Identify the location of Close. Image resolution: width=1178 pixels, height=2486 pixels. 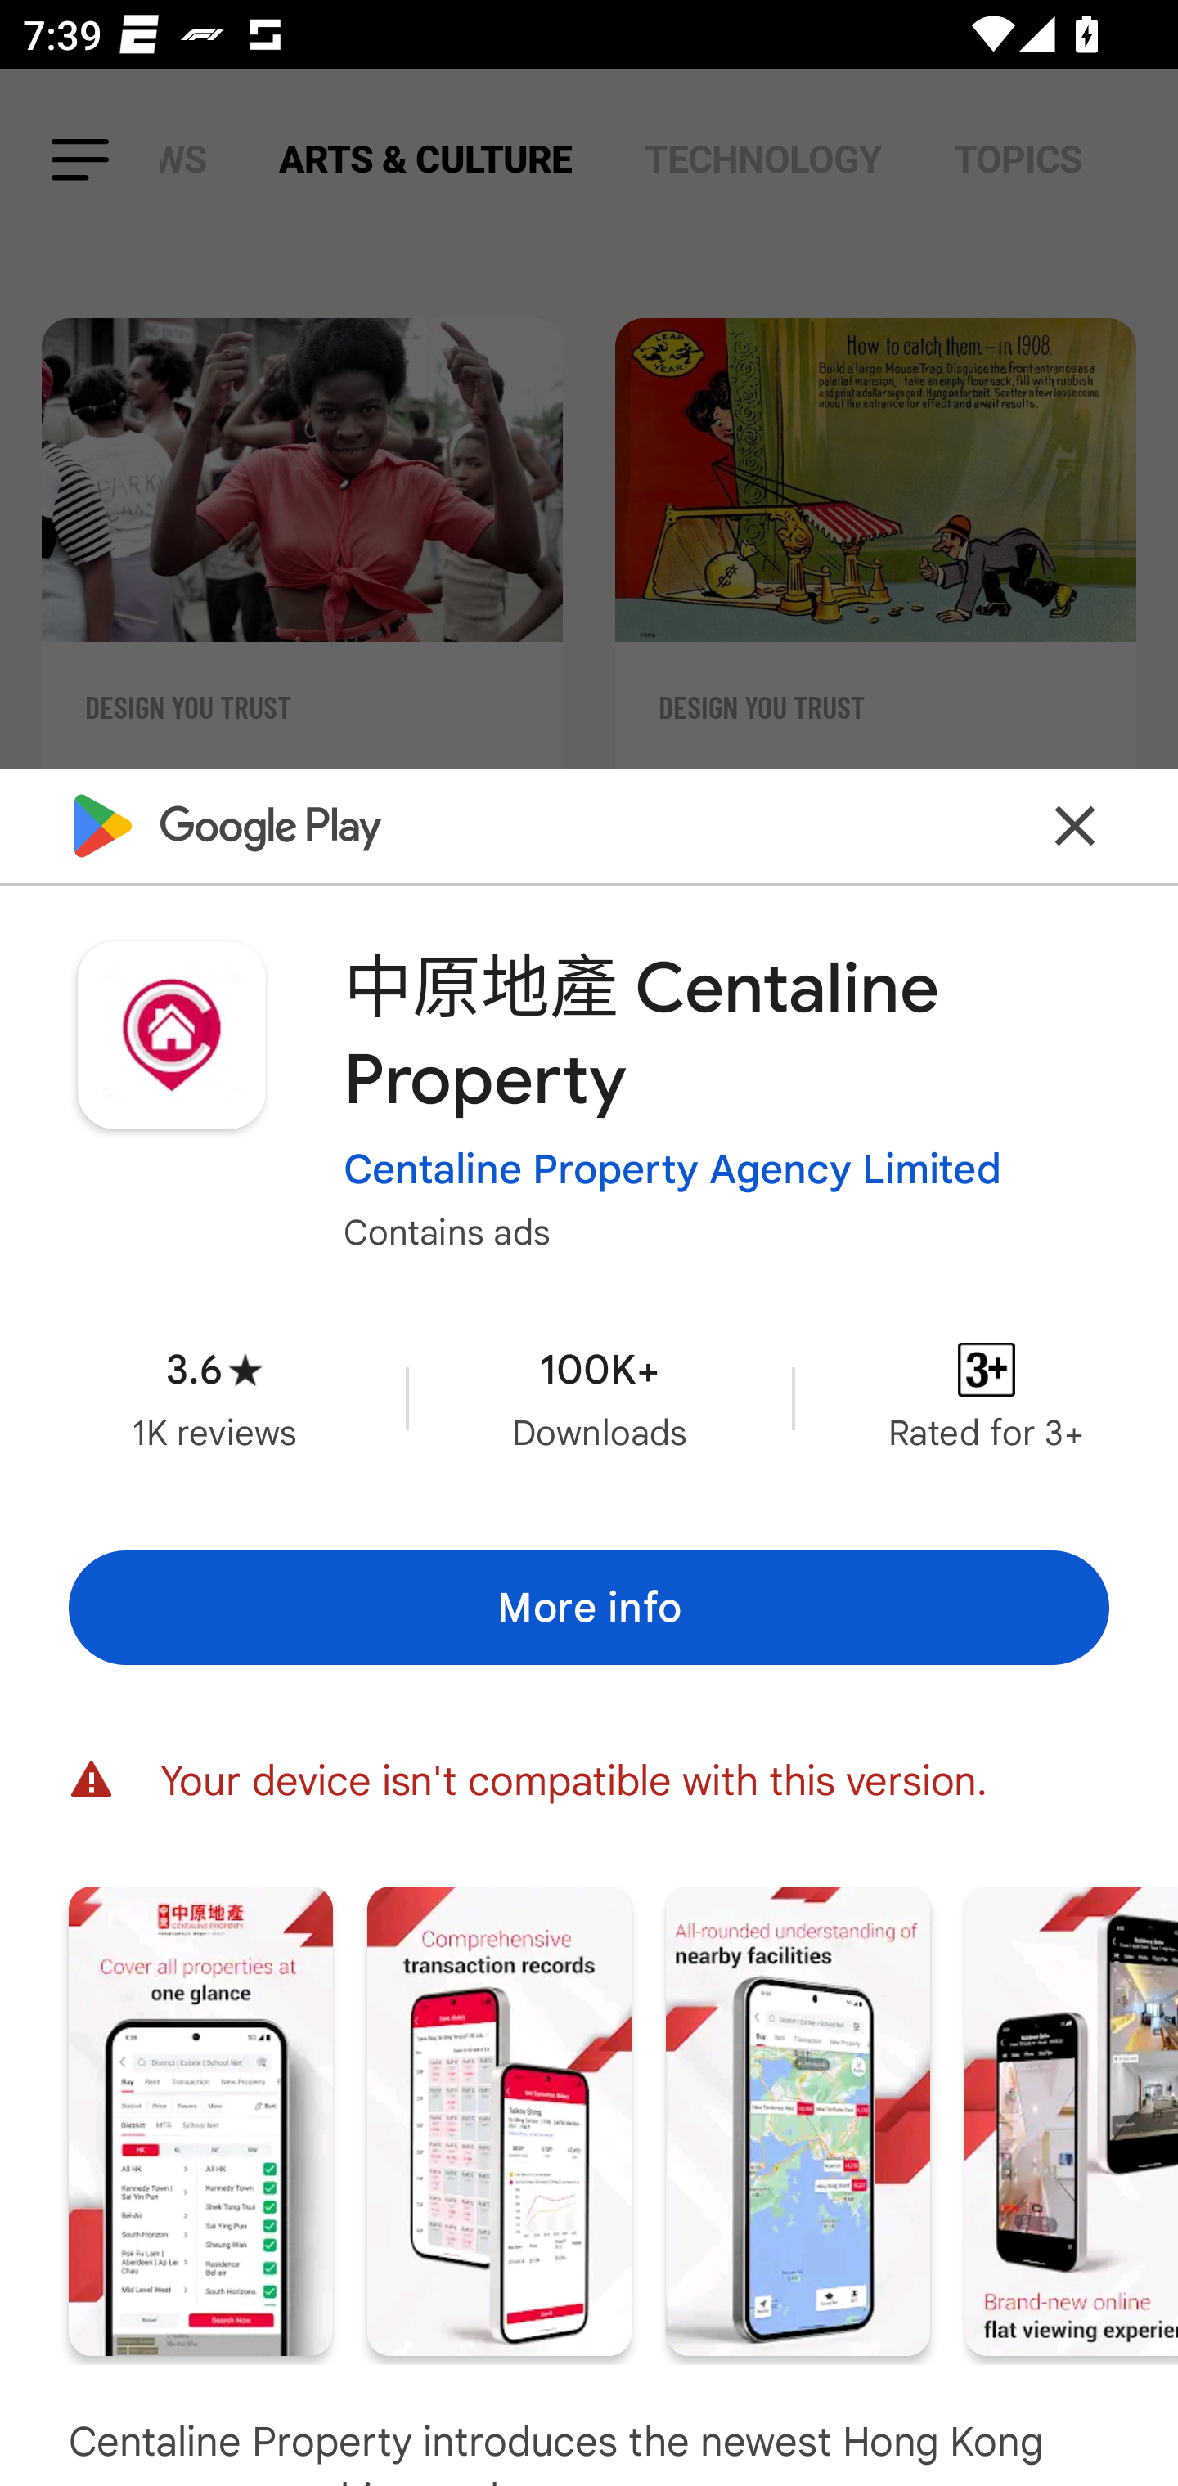
(1075, 825).